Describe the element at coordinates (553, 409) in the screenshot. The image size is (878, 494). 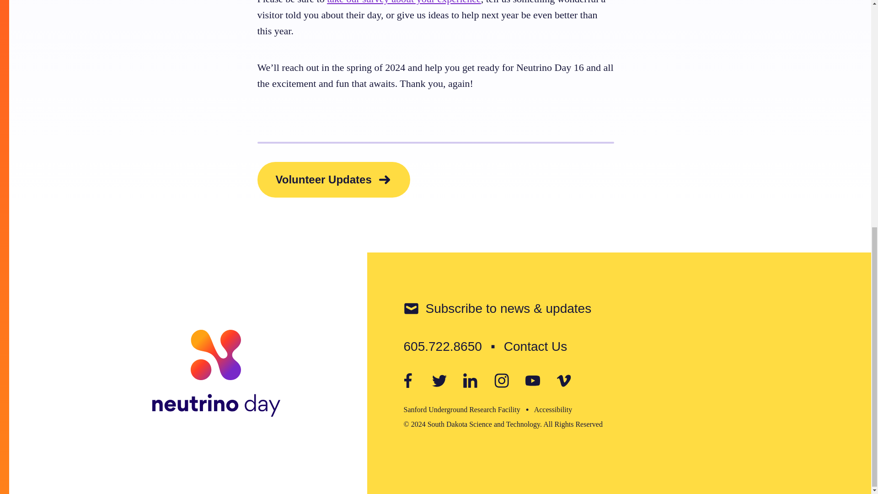
I see `Accessibility` at that location.